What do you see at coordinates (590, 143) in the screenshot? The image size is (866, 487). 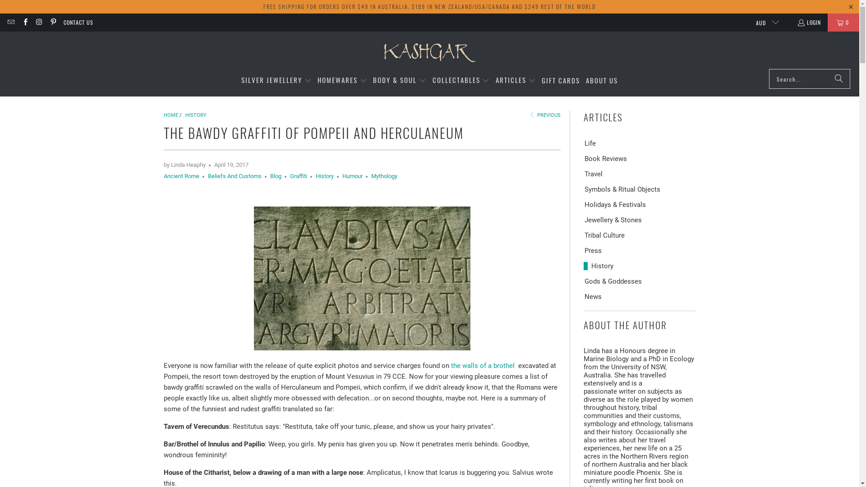 I see `Life` at bounding box center [590, 143].